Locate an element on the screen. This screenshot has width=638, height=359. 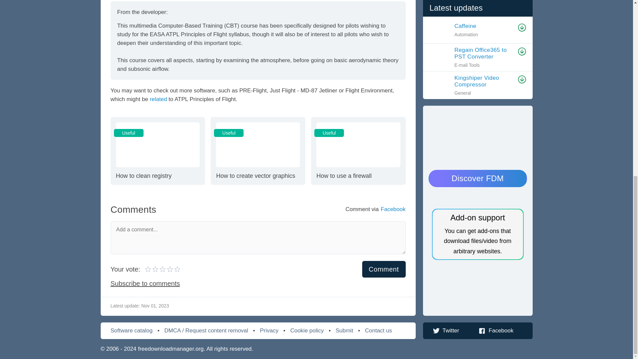
3 is located at coordinates (358, 151).